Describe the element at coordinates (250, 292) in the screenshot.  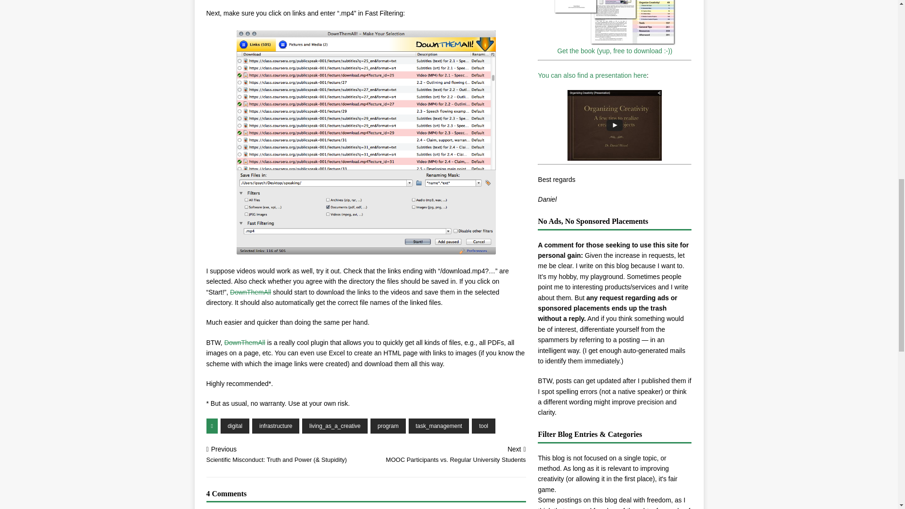
I see `DownThemAll` at that location.